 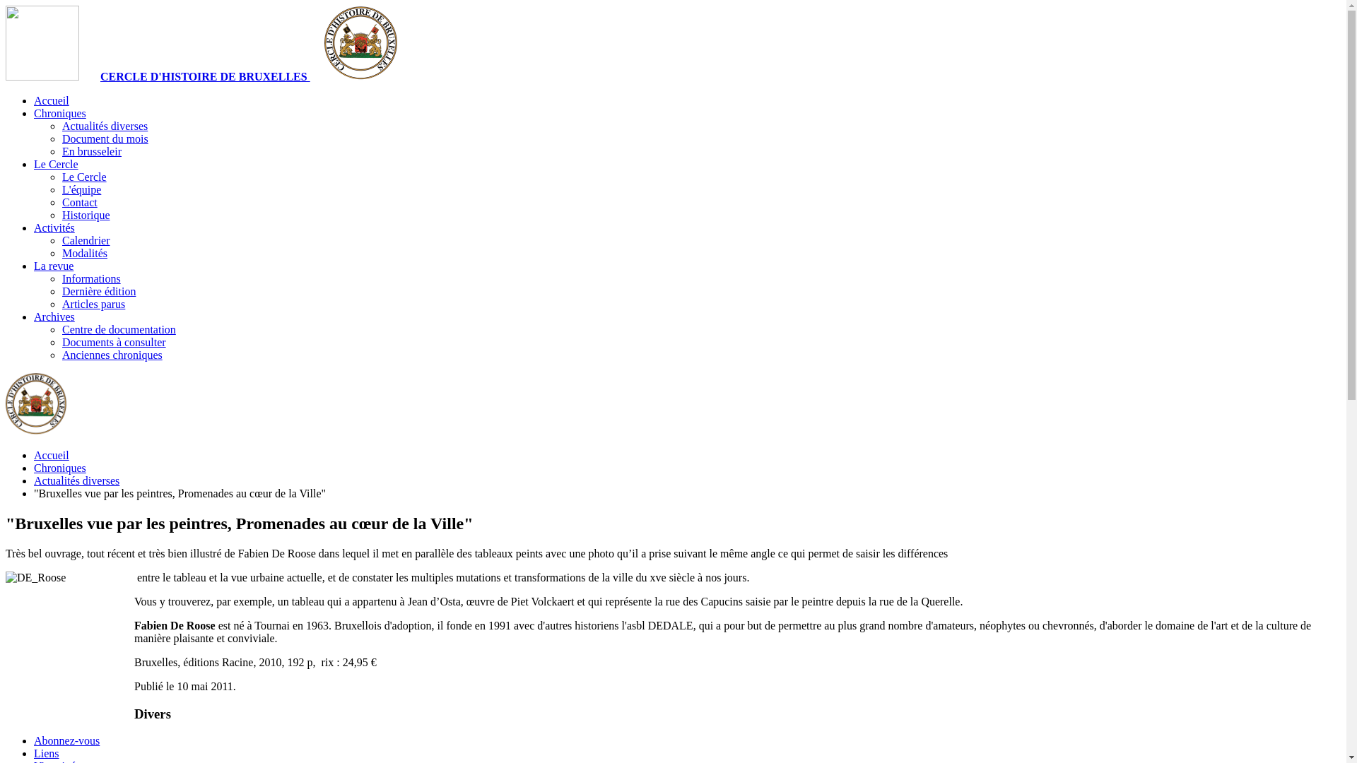 What do you see at coordinates (80, 202) in the screenshot?
I see `Contact` at bounding box center [80, 202].